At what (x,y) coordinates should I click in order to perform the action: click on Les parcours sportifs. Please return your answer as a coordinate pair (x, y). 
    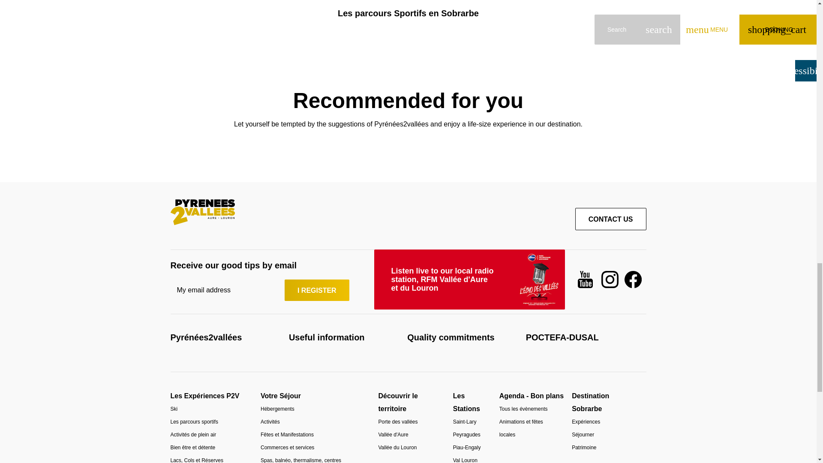
    Looking at the image, I should click on (194, 422).